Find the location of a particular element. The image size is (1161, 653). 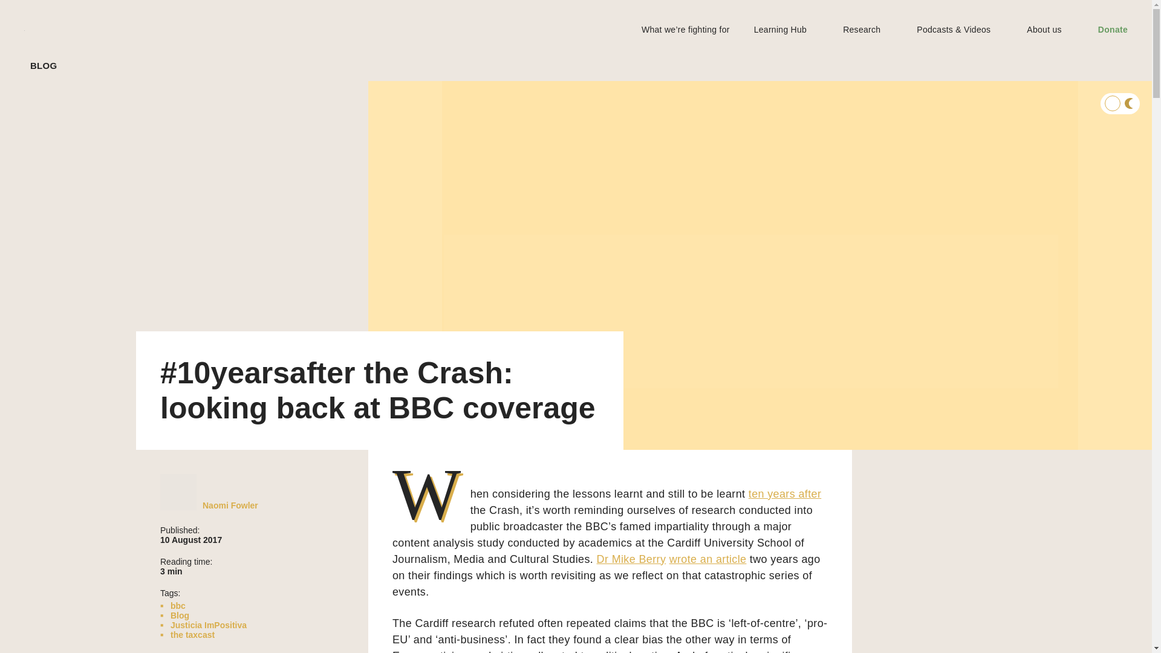

Events is located at coordinates (67, 139).